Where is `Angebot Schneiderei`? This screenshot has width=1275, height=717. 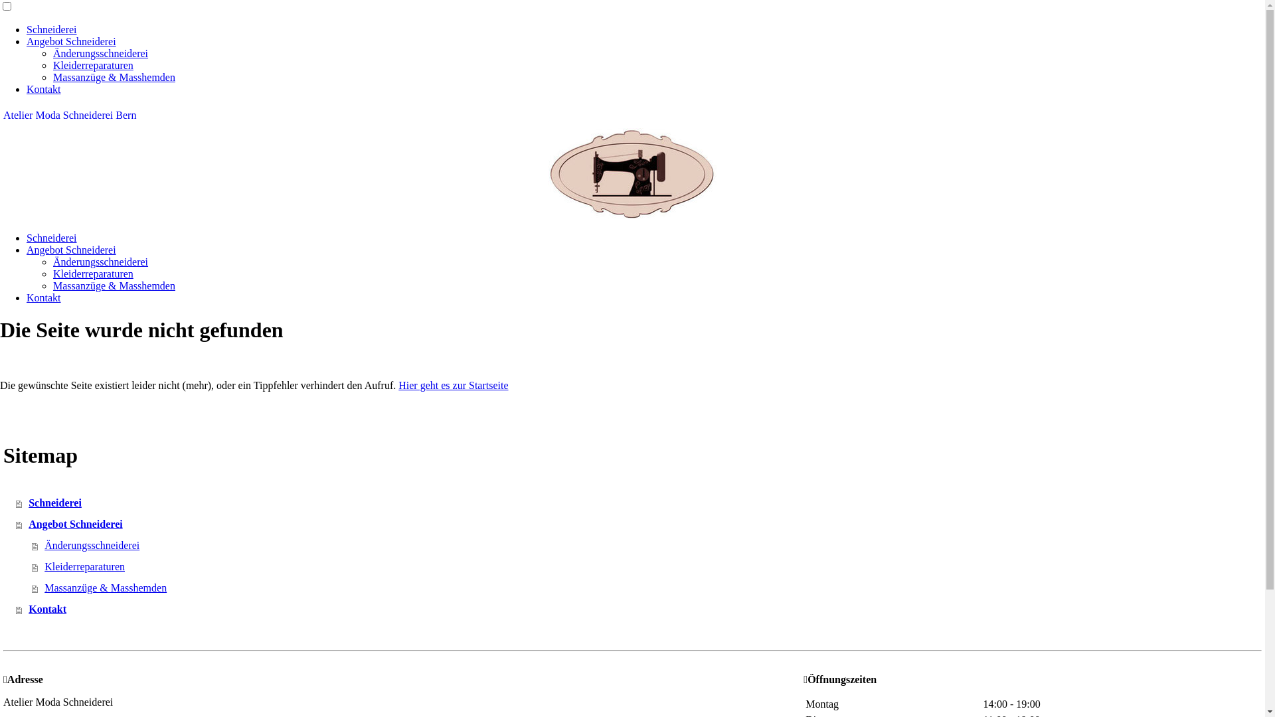 Angebot Schneiderei is located at coordinates (72, 250).